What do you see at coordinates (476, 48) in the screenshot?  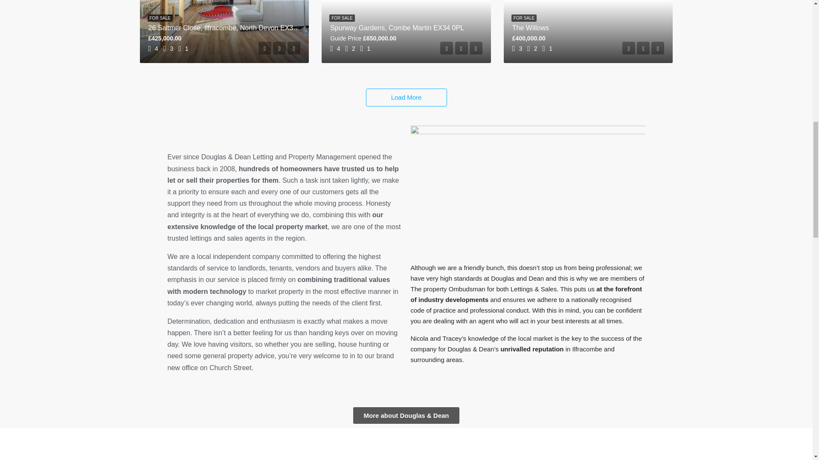 I see `Add to Compare` at bounding box center [476, 48].